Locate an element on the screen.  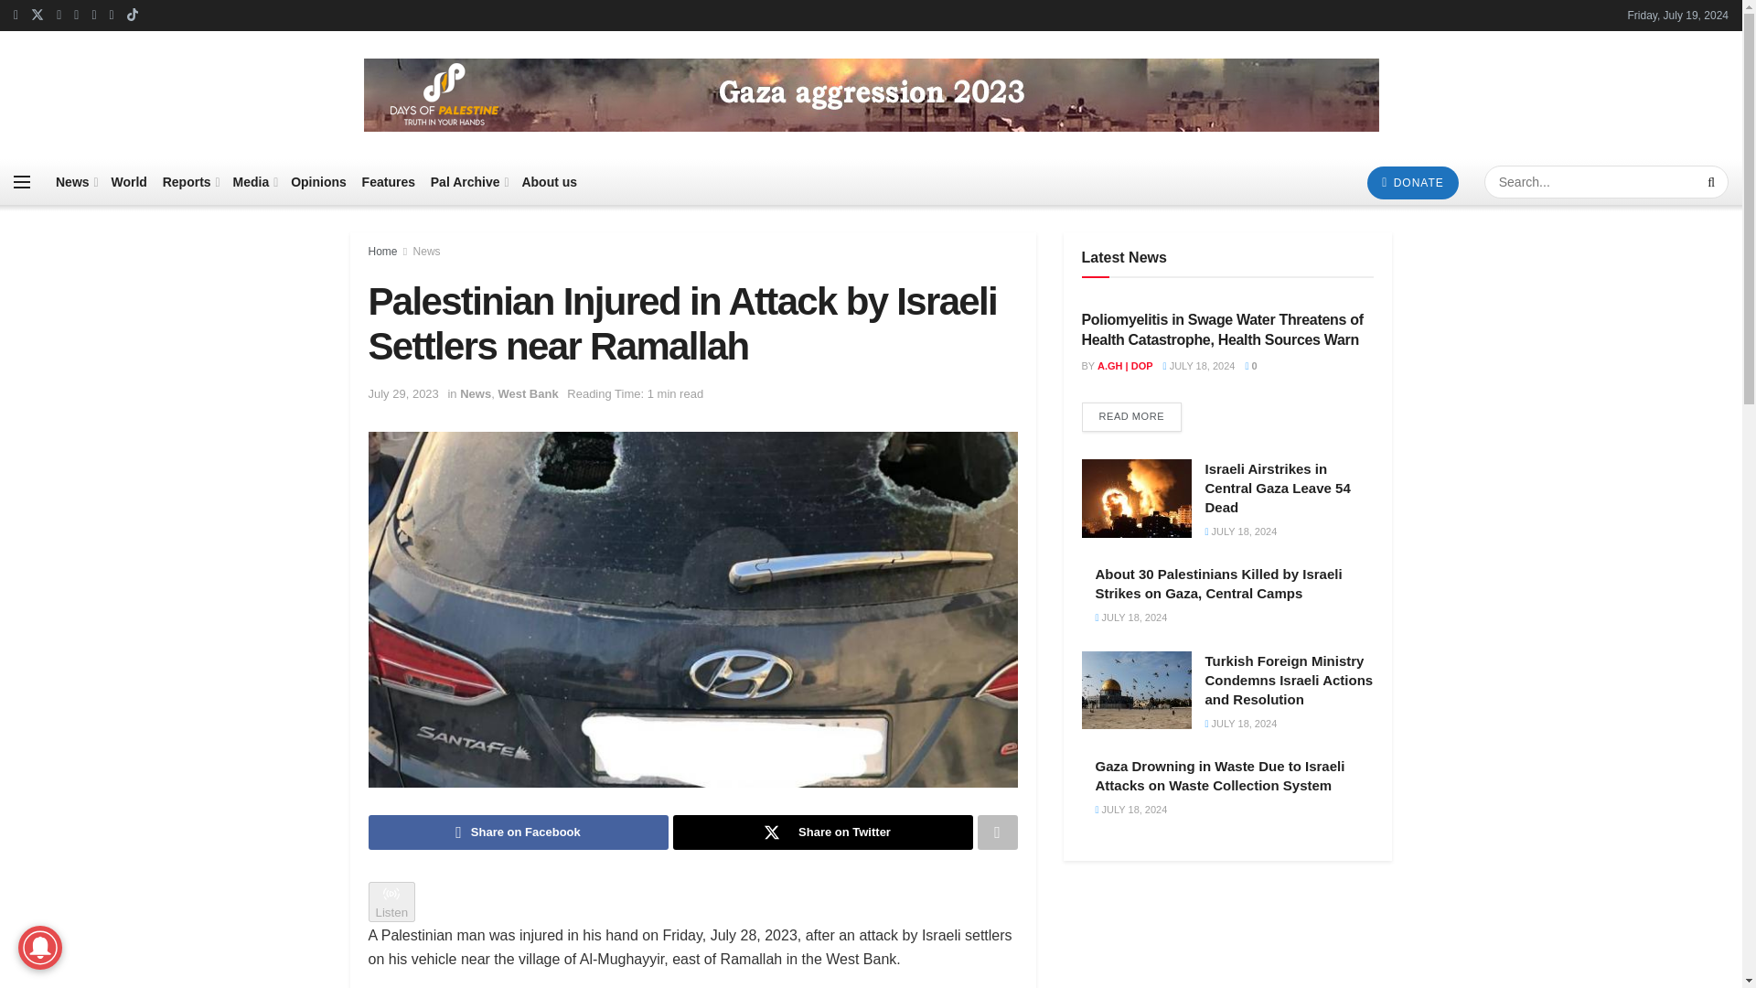
Media is located at coordinates (254, 181).